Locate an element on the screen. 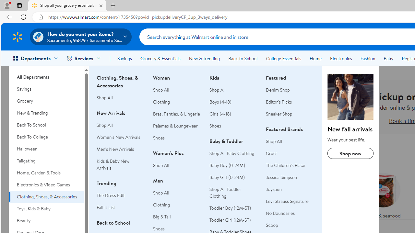 Image resolution: width=415 pixels, height=233 pixels. Sneaker Shop is located at coordinates (279, 114).